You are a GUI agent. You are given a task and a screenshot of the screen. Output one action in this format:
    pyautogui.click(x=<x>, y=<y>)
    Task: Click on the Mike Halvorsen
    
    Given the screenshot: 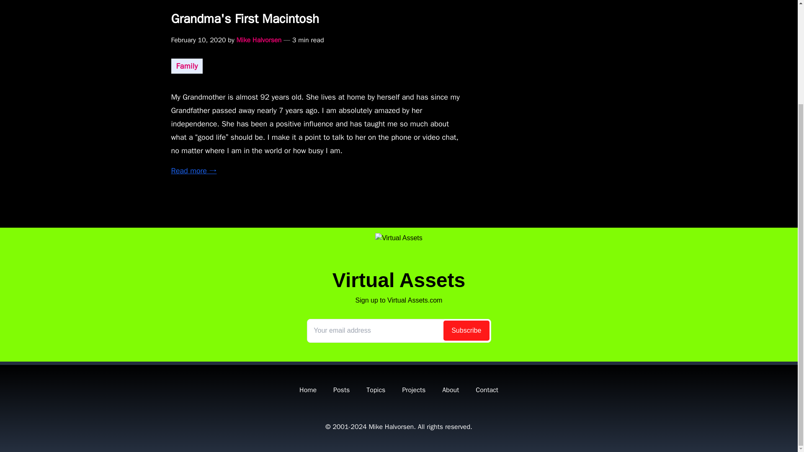 What is the action you would take?
    pyautogui.click(x=259, y=40)
    